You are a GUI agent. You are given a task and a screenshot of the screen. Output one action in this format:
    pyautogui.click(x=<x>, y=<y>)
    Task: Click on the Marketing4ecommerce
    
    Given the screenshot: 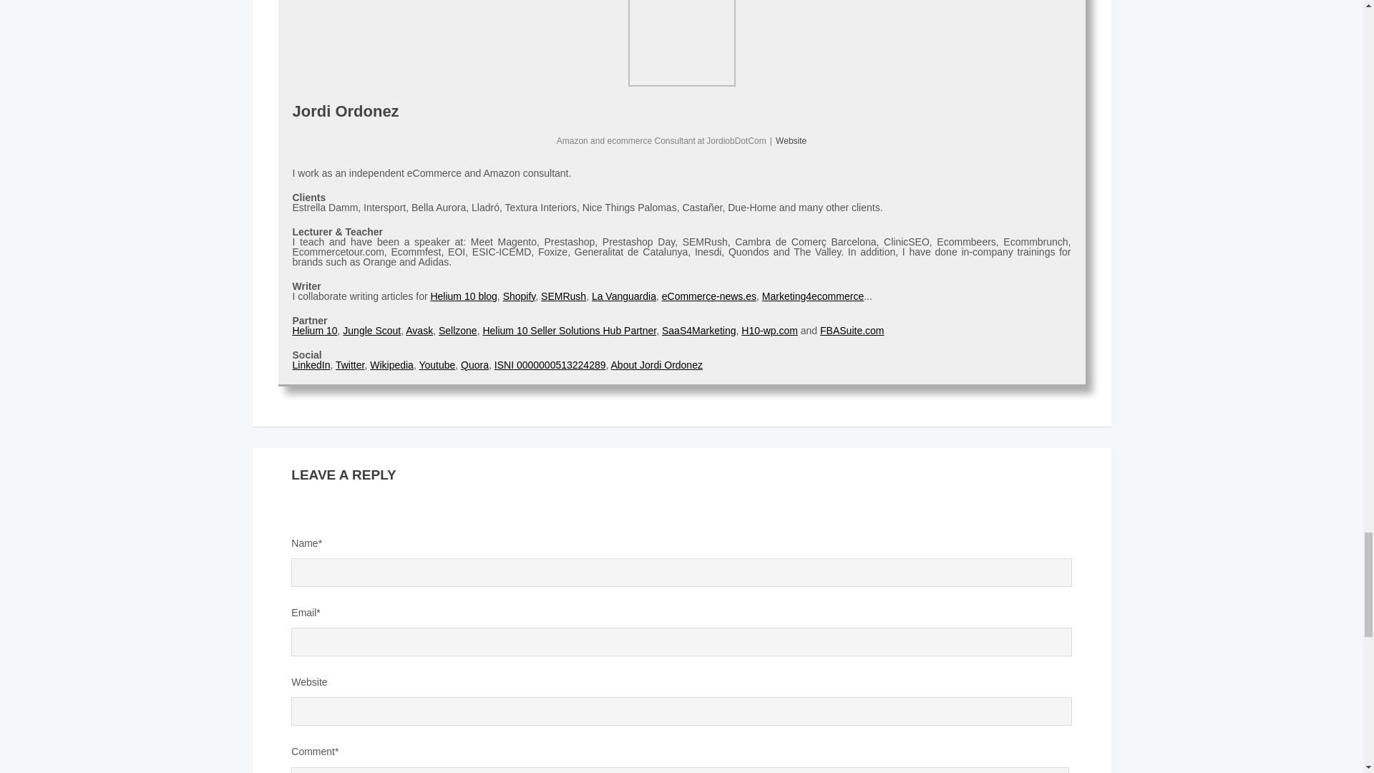 What is the action you would take?
    pyautogui.click(x=813, y=296)
    